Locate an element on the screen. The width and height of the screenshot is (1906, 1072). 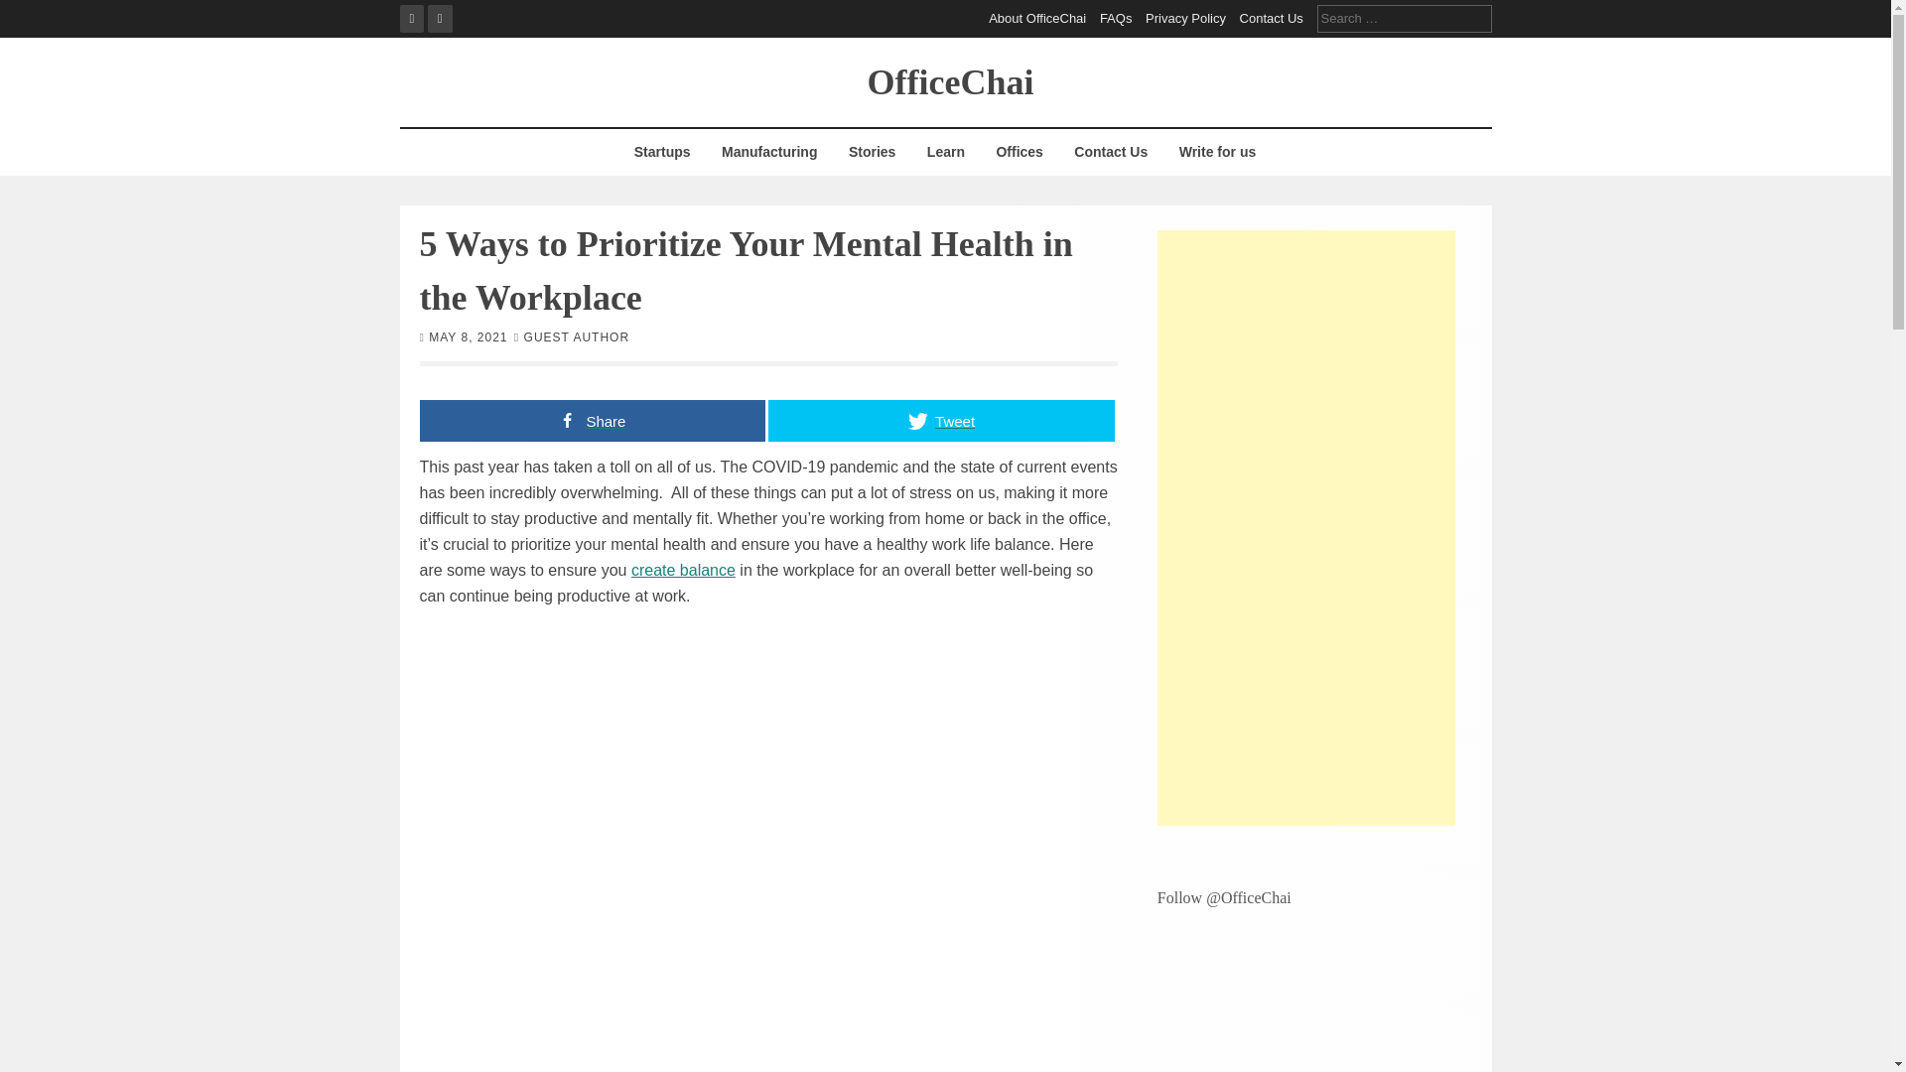
Contact Us is located at coordinates (1111, 152).